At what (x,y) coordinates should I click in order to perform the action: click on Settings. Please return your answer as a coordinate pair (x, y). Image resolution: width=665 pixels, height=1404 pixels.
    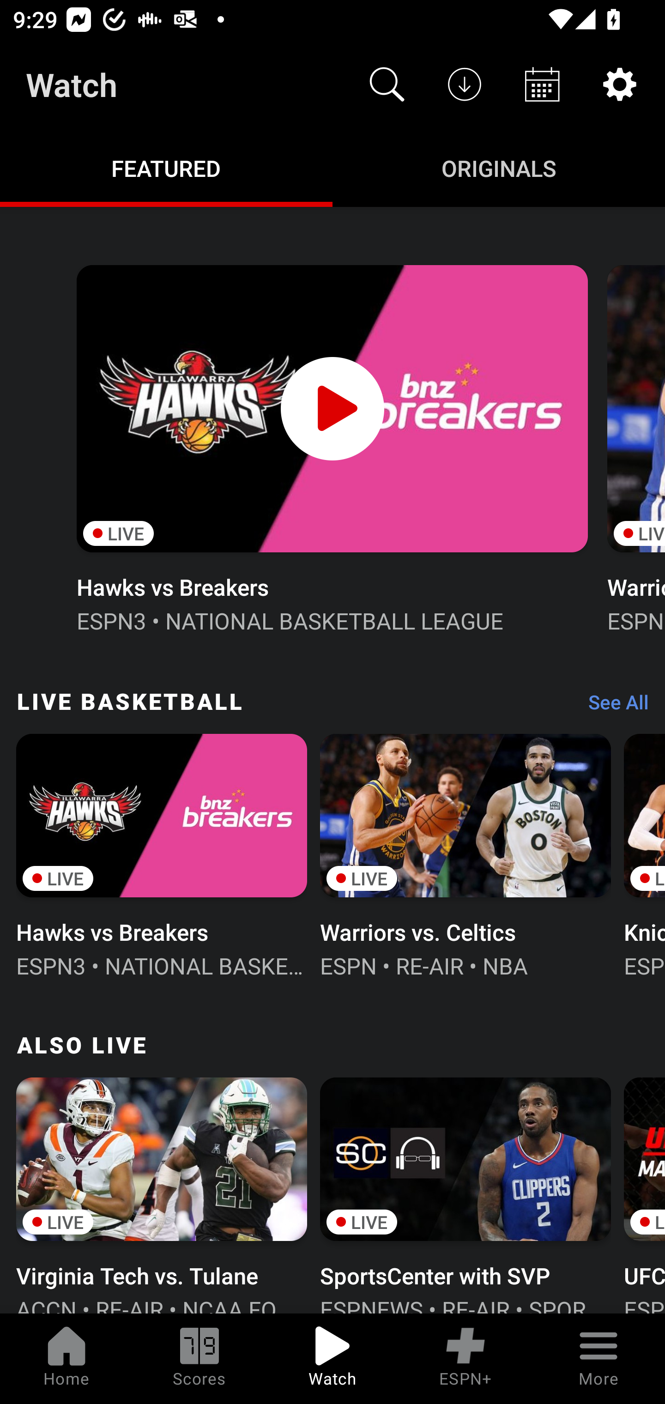
    Looking at the image, I should click on (620, 84).